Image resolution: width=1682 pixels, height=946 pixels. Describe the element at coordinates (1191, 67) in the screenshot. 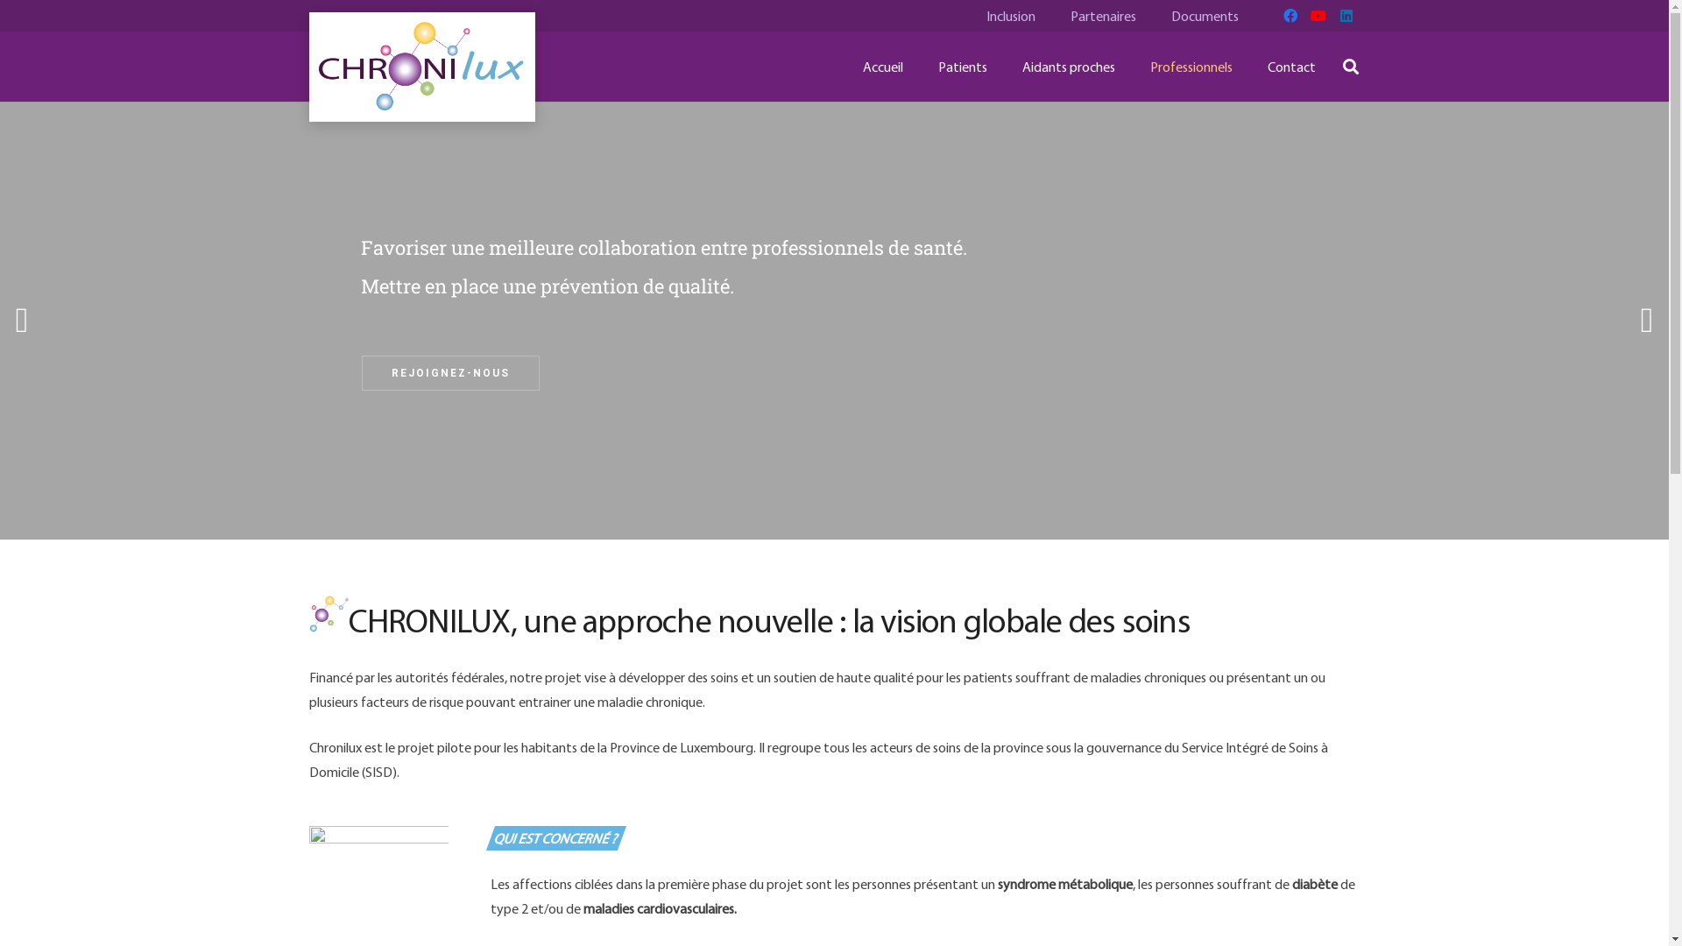

I see `Professionnels` at that location.